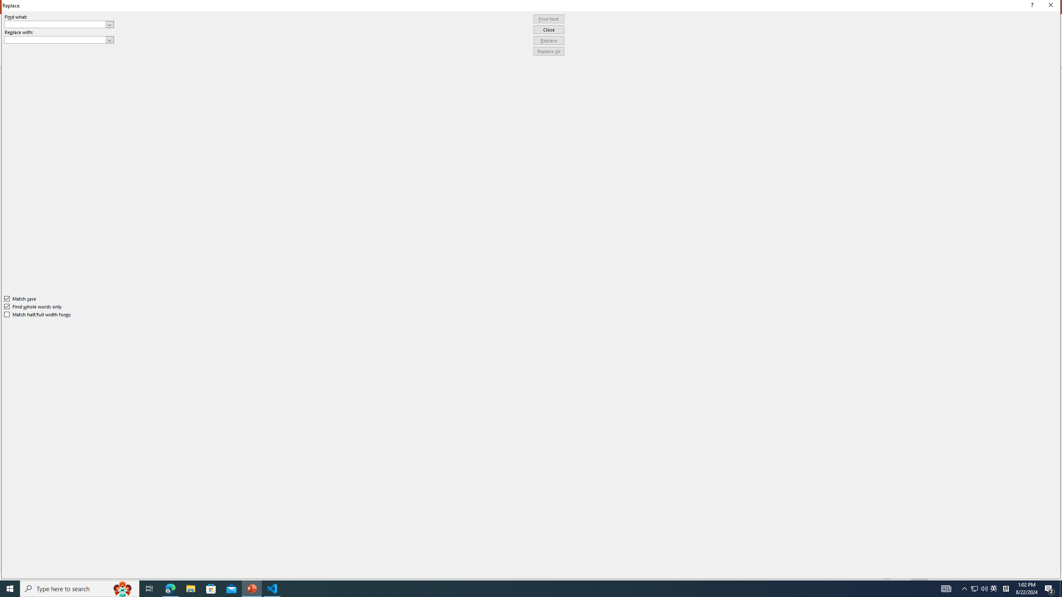 The width and height of the screenshot is (1062, 597). I want to click on Find what, so click(55, 24).